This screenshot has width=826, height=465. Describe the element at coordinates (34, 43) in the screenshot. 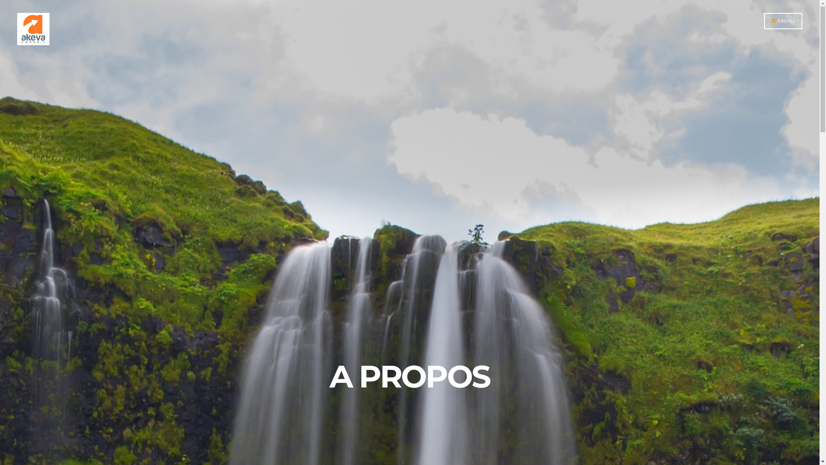

I see `Akeva Conseil` at that location.